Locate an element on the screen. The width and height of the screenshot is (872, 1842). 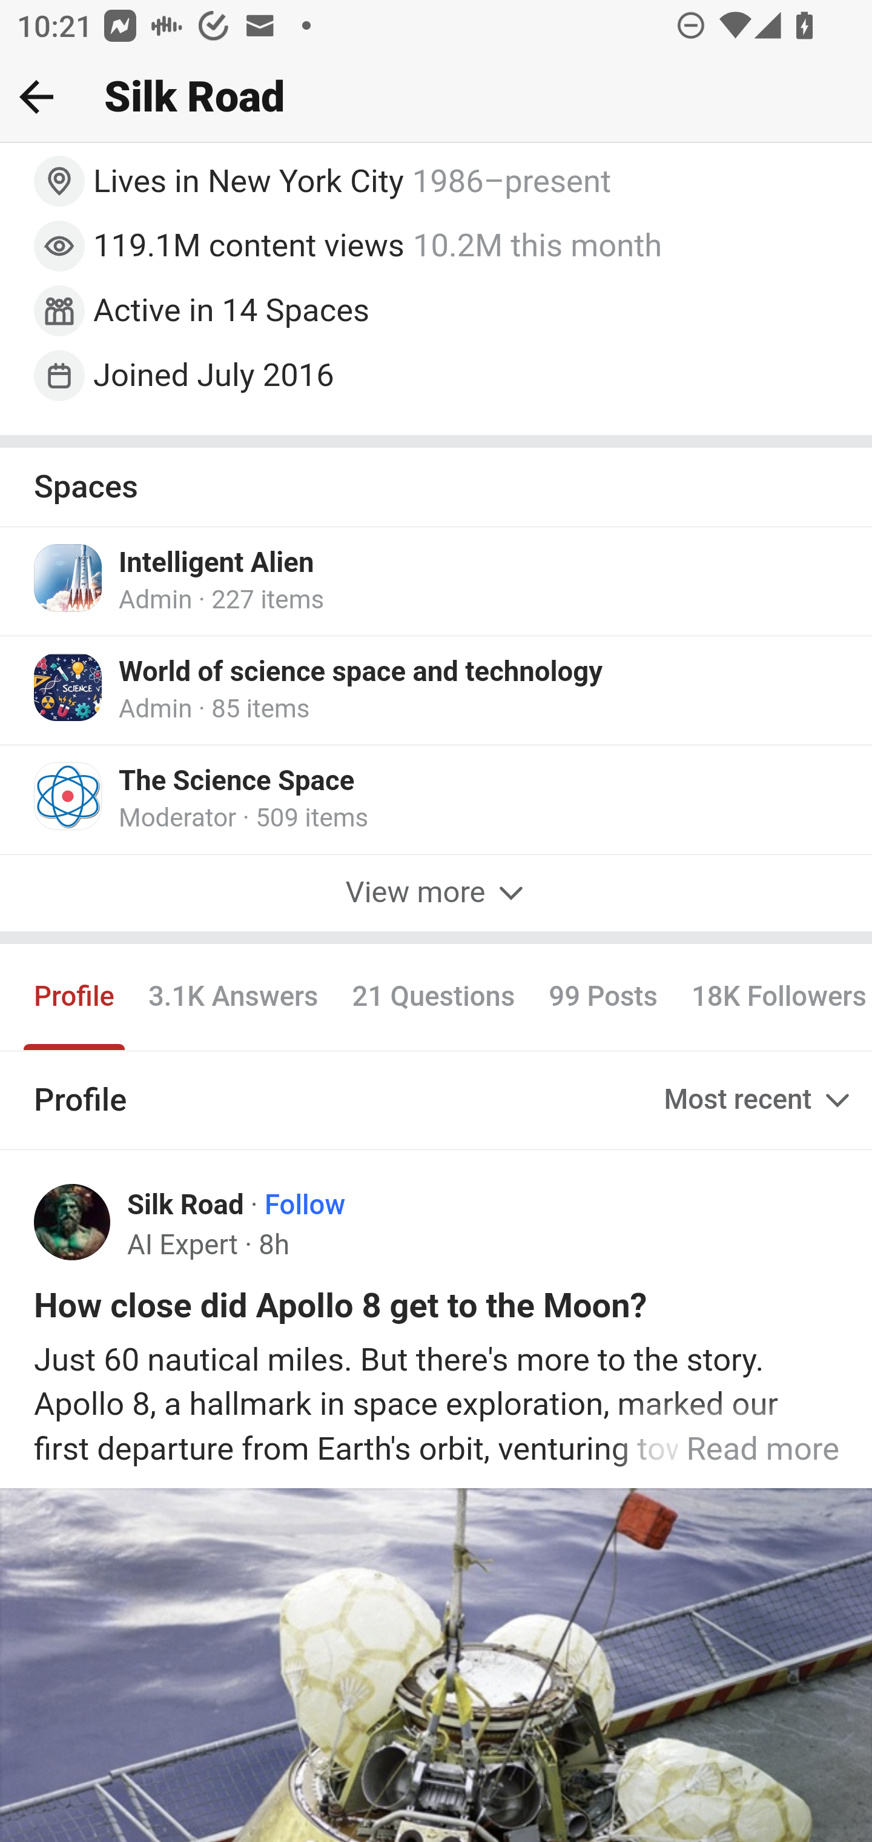
Icon for Intelligent Alien is located at coordinates (69, 578).